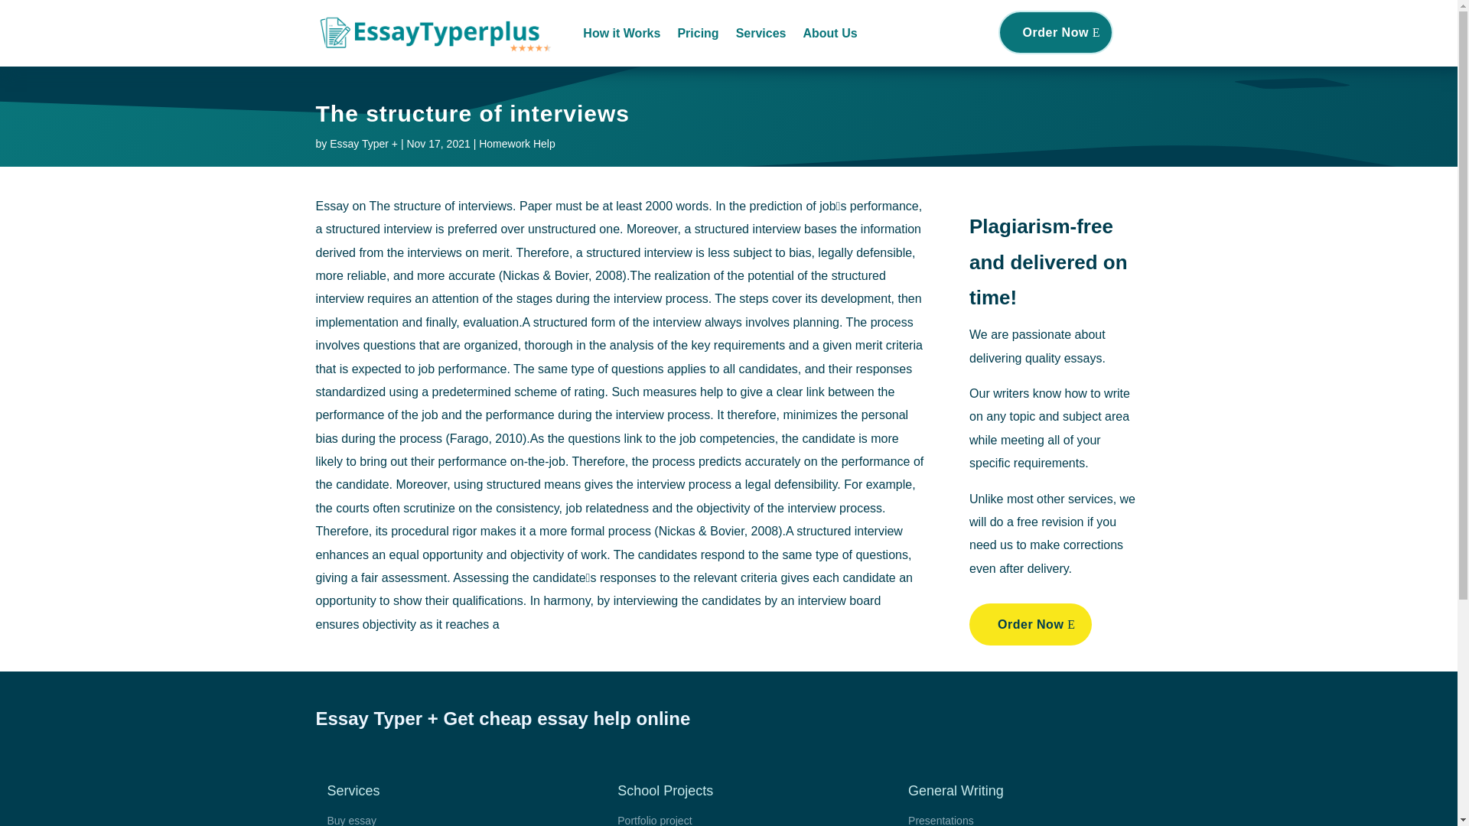 The height and width of the screenshot is (826, 1469). I want to click on About Us, so click(829, 34).